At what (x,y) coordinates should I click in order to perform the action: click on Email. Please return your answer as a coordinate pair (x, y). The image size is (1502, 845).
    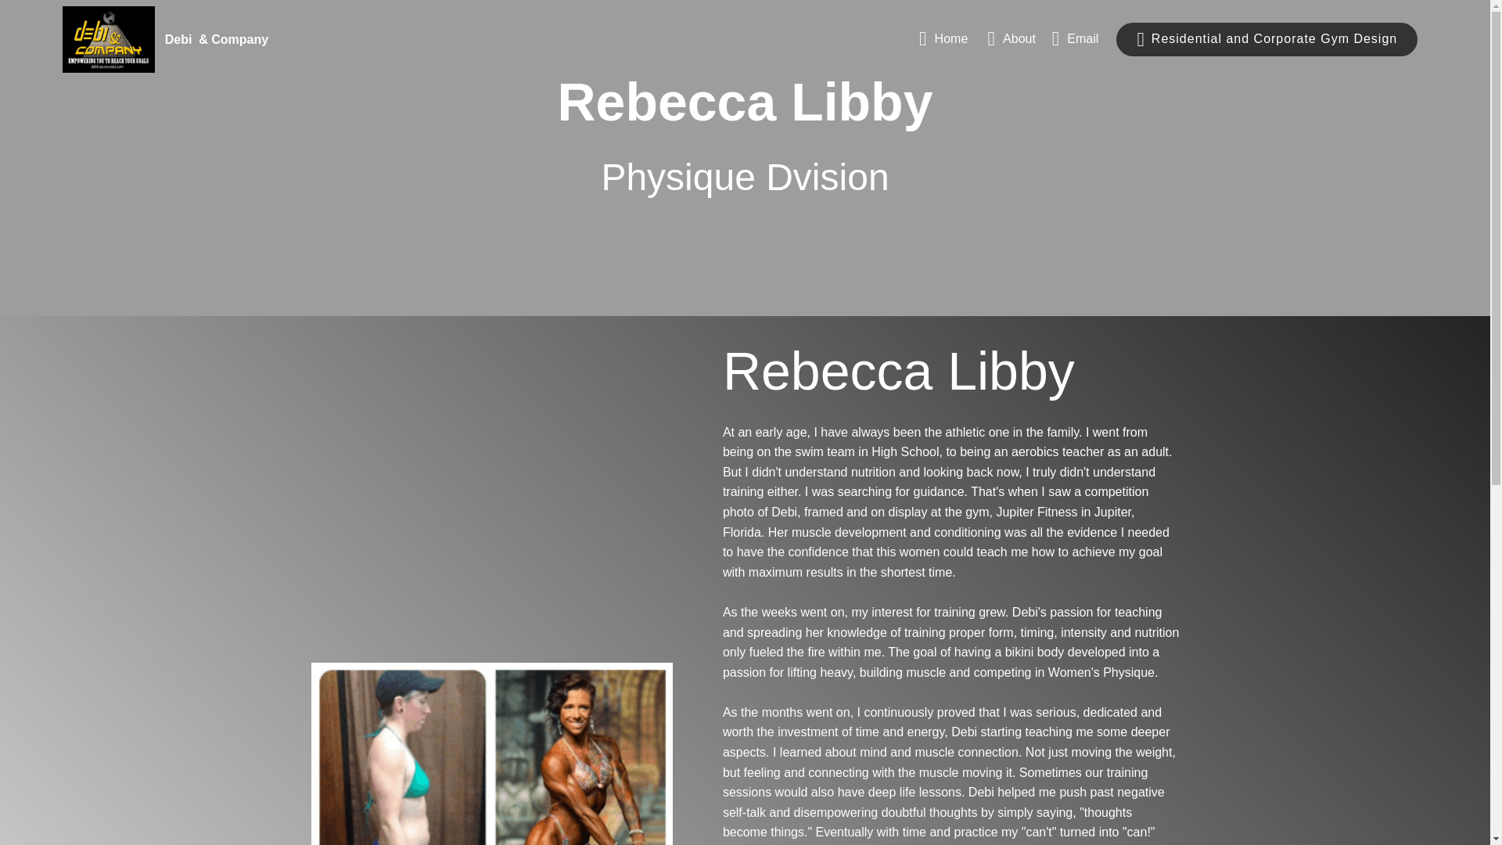
    Looking at the image, I should click on (1076, 39).